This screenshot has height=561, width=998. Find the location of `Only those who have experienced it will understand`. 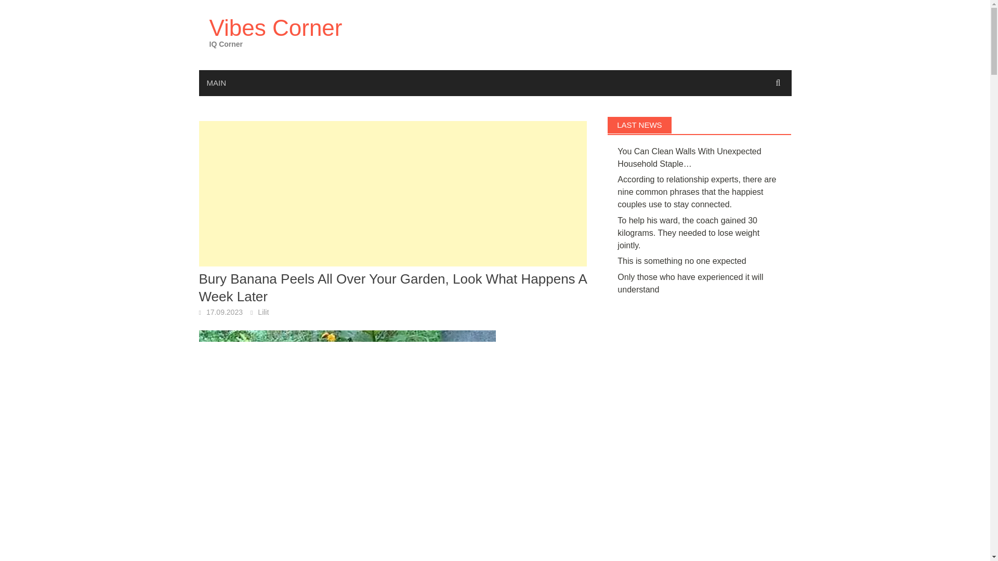

Only those who have experienced it will understand is located at coordinates (690, 283).